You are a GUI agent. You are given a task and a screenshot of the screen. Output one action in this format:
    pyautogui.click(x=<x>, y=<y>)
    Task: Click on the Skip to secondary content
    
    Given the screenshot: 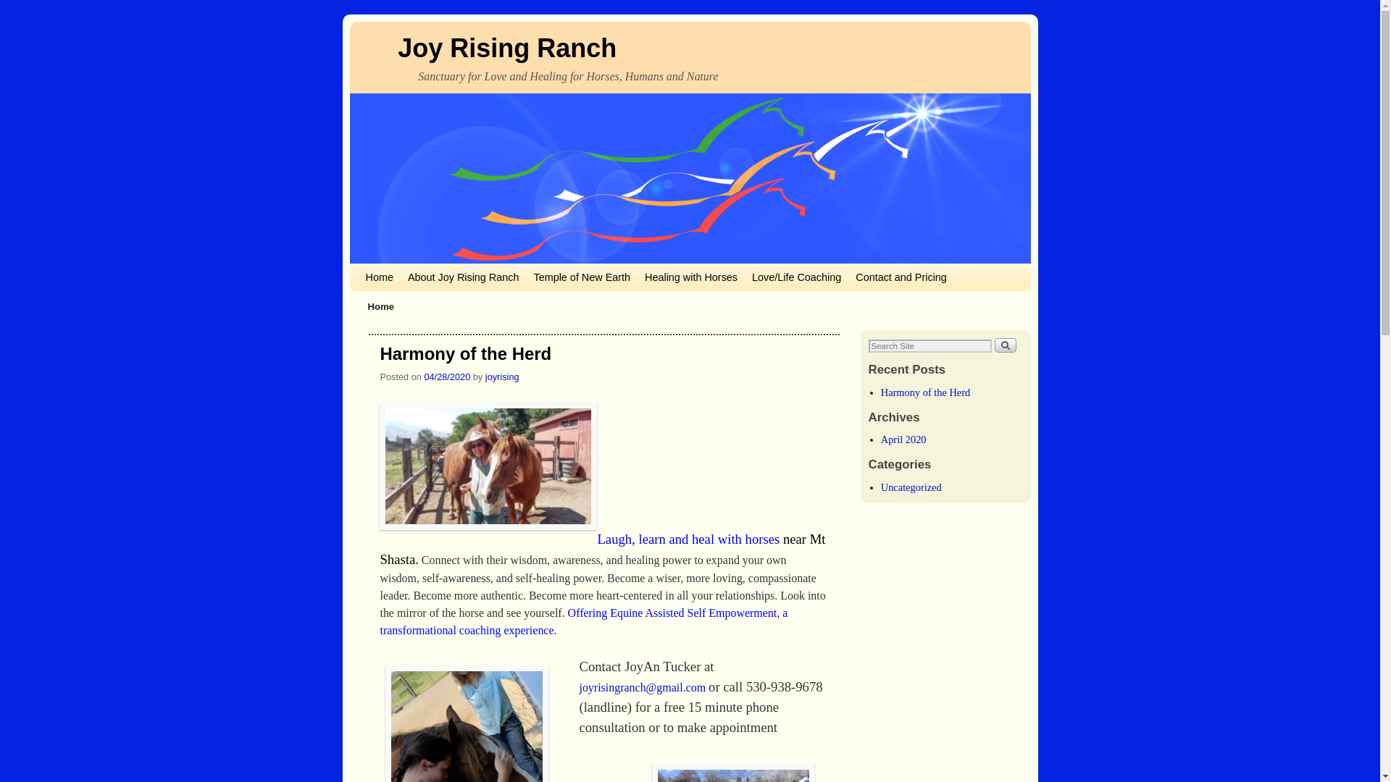 What is the action you would take?
    pyautogui.click(x=394, y=269)
    